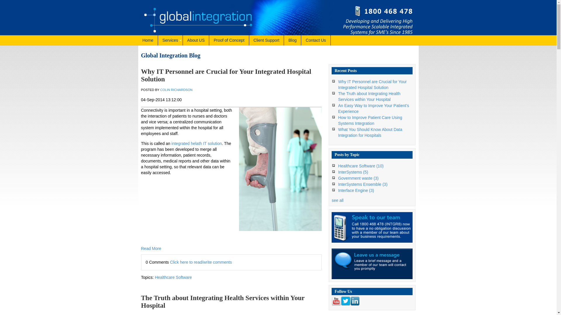 The height and width of the screenshot is (315, 561). What do you see at coordinates (231, 249) in the screenshot?
I see `Read More` at bounding box center [231, 249].